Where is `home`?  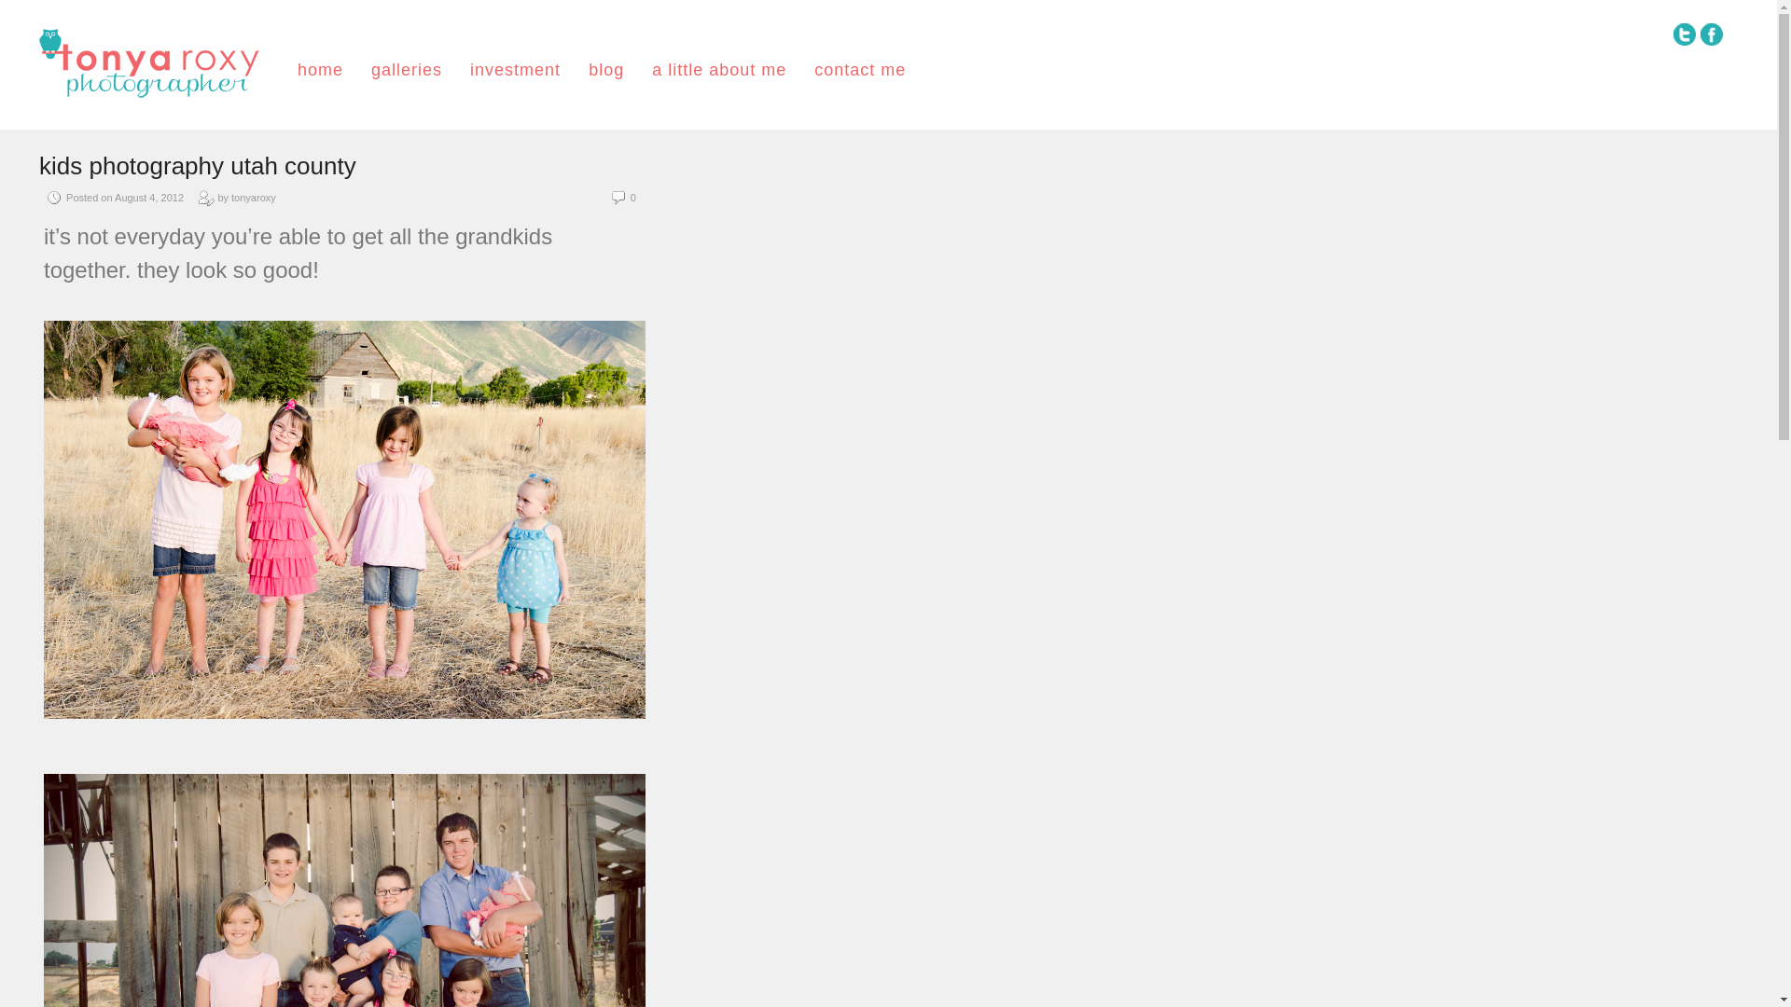 home is located at coordinates (320, 69).